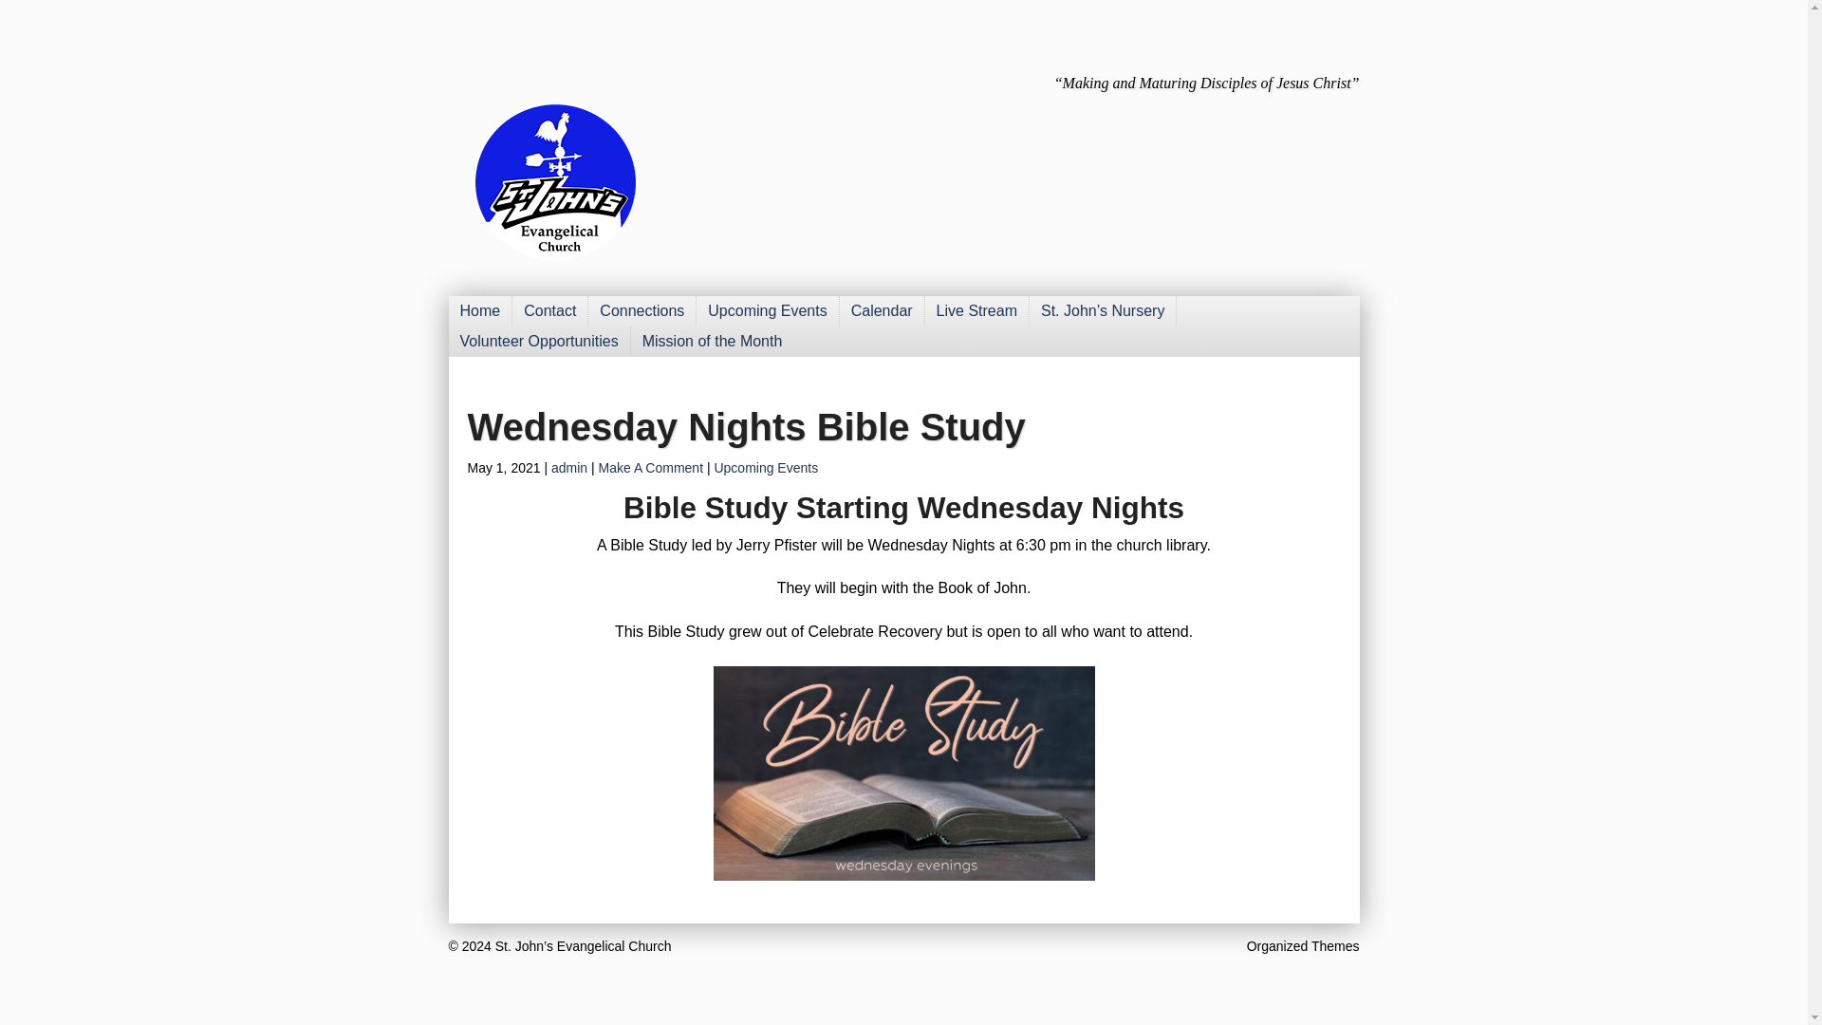 The width and height of the screenshot is (1822, 1025). Describe the element at coordinates (767, 311) in the screenshot. I see `Upcoming Events` at that location.